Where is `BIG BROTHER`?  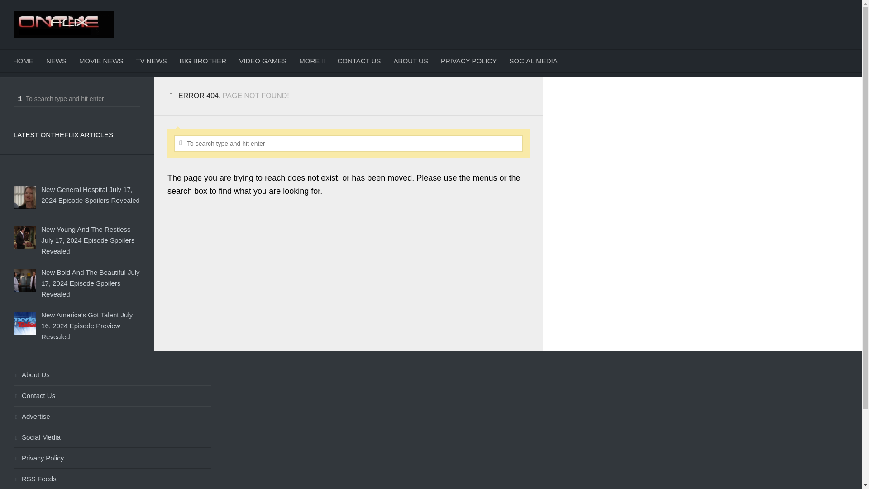 BIG BROTHER is located at coordinates (203, 61).